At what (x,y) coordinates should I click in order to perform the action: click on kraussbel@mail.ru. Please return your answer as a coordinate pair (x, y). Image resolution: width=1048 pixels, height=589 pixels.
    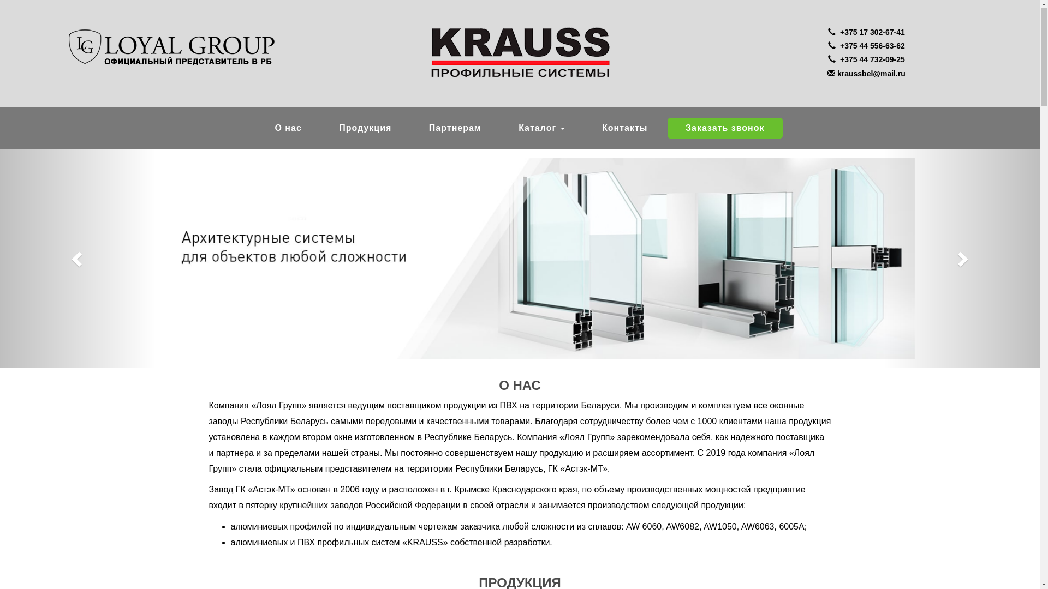
    Looking at the image, I should click on (867, 74).